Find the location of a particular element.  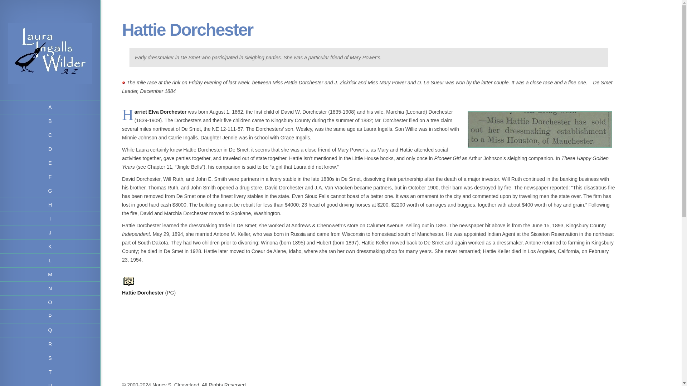

C is located at coordinates (50, 135).